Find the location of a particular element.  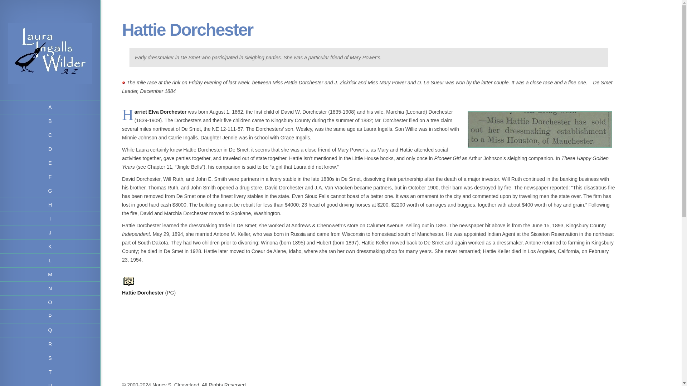

C is located at coordinates (50, 135).